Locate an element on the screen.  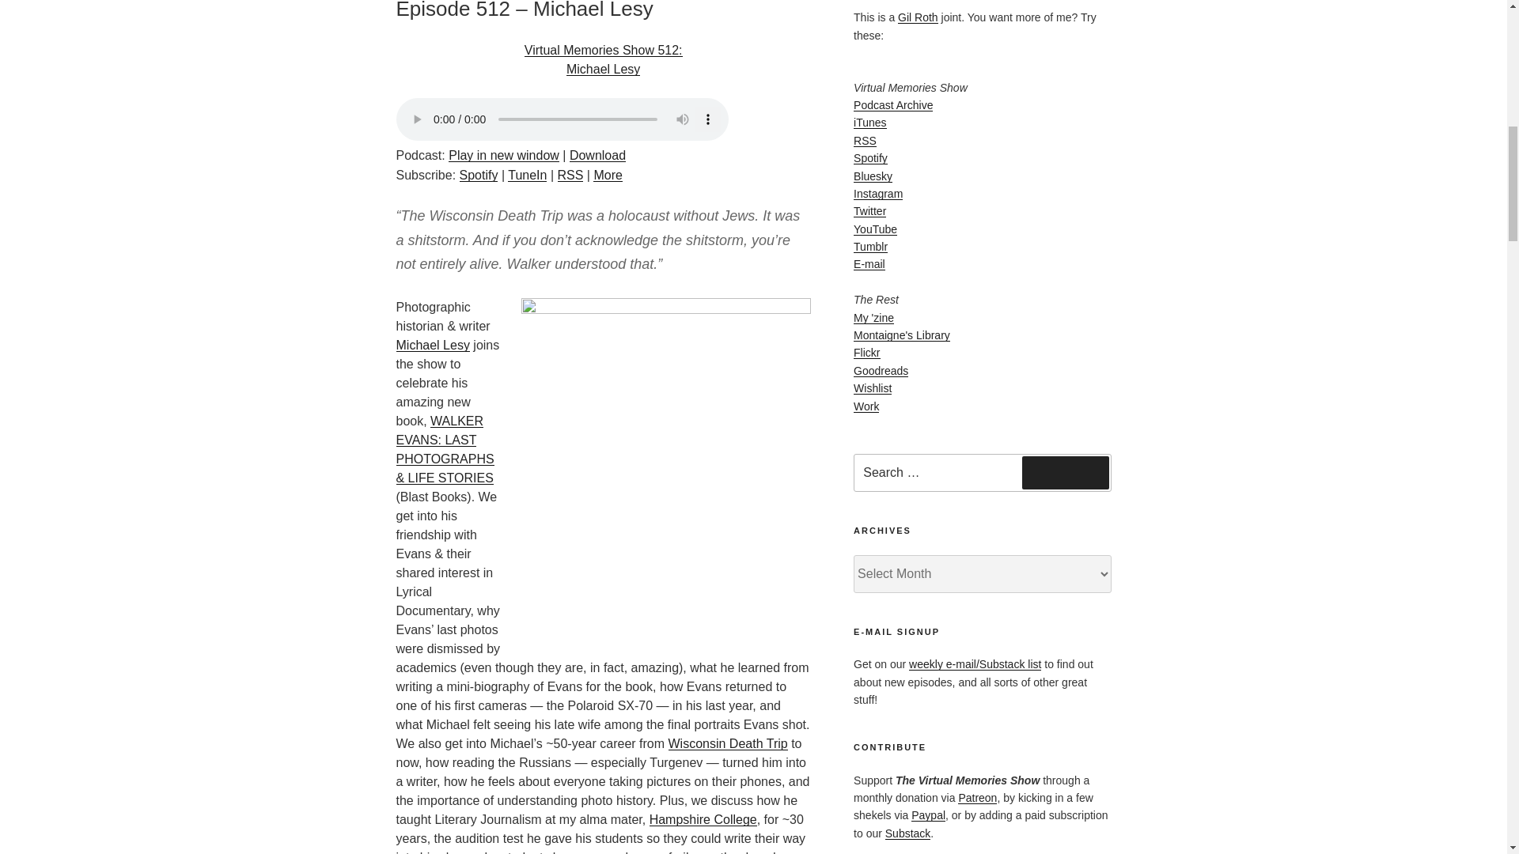
Subscribe via RSS is located at coordinates (570, 175).